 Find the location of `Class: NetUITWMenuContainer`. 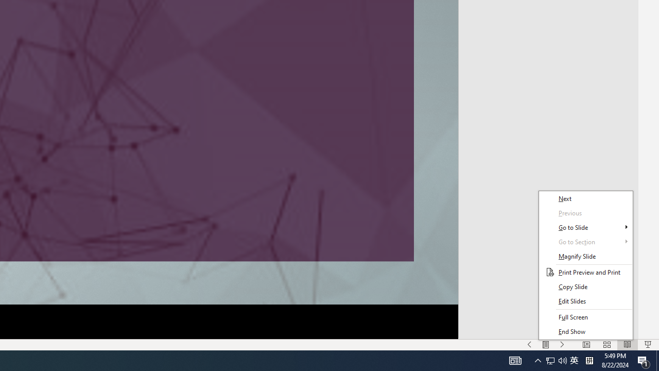

Class: NetUITWMenuContainer is located at coordinates (586, 265).